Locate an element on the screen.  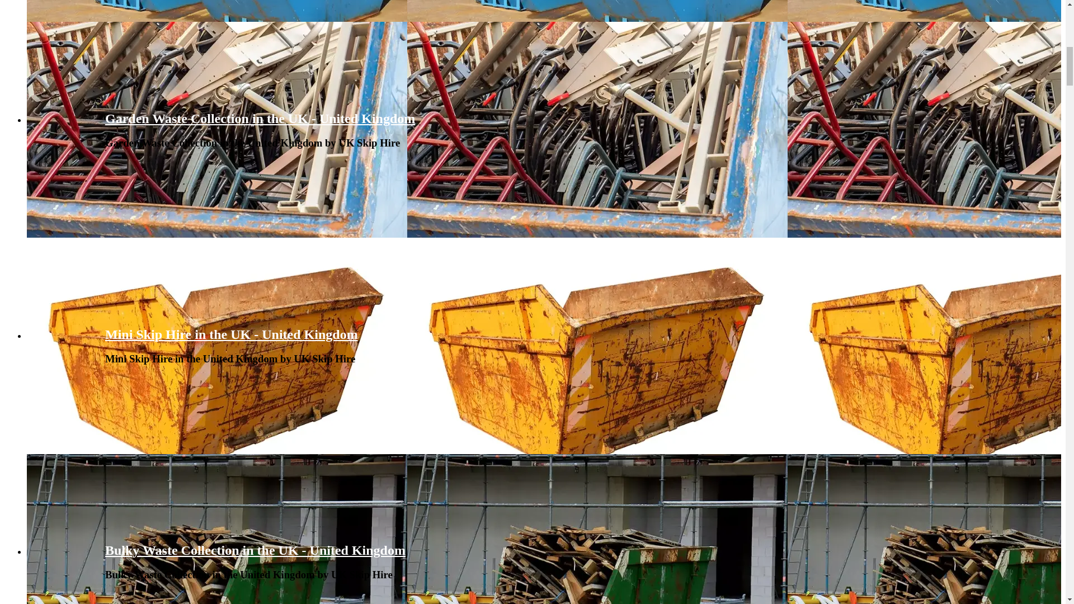
Bulky Waste Collection in the UK - United Kingdom is located at coordinates (255, 550).